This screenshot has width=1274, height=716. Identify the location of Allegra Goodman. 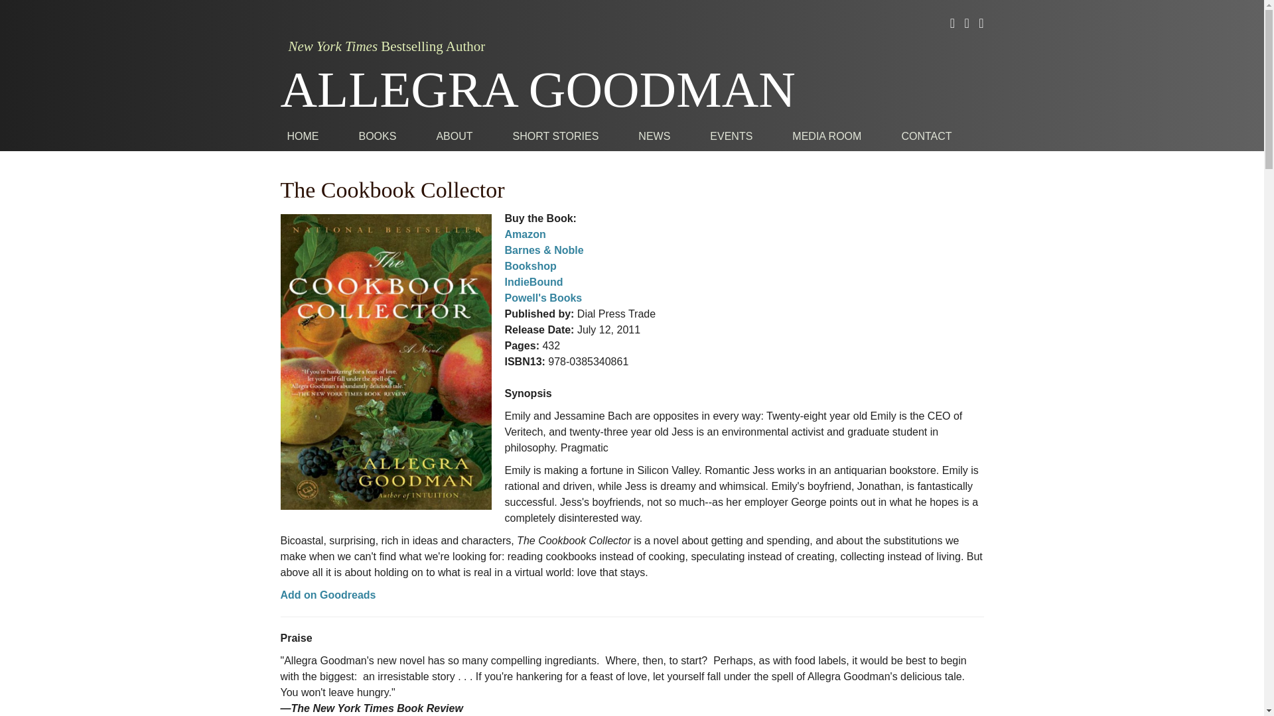
(537, 89).